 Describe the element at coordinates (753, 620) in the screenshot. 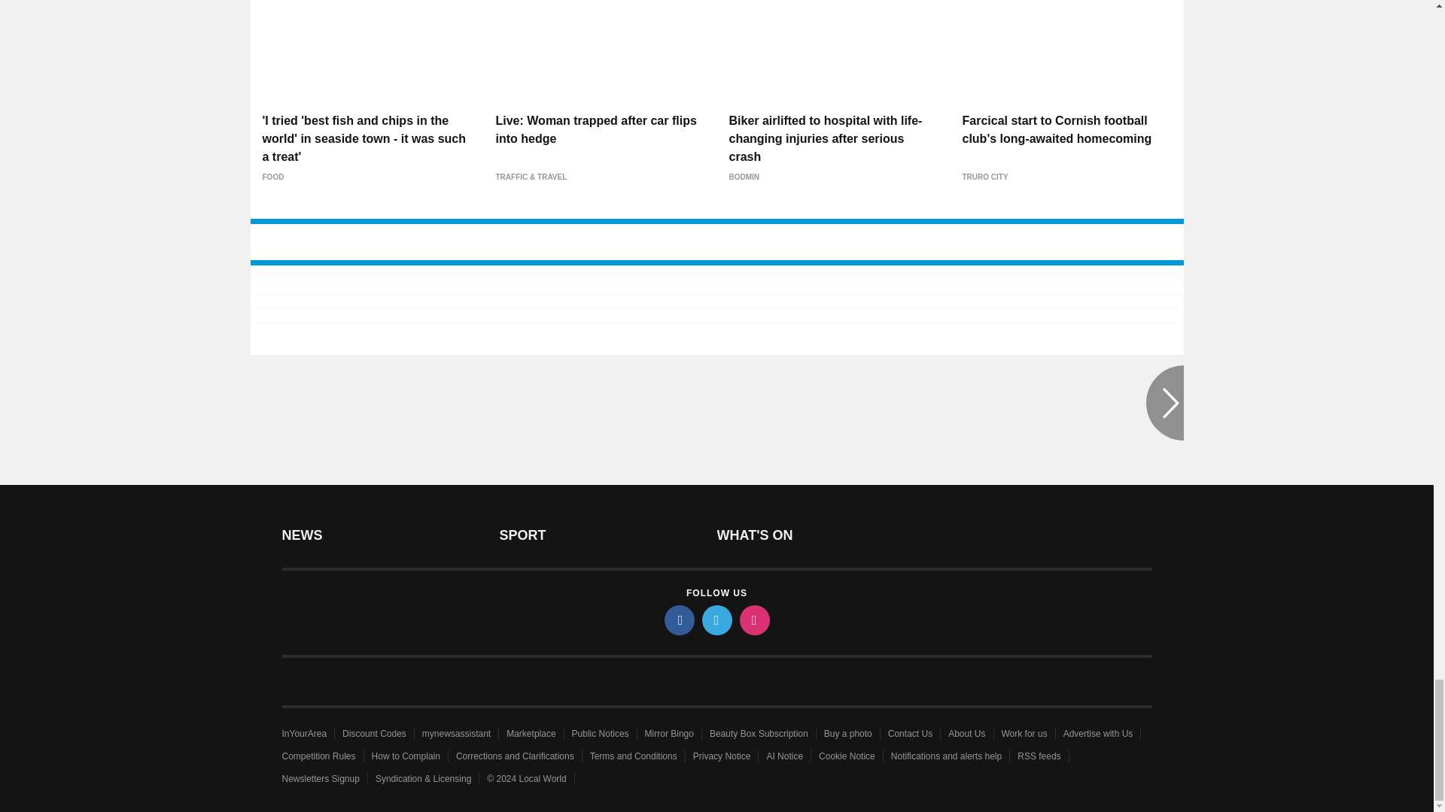

I see `instagram` at that location.